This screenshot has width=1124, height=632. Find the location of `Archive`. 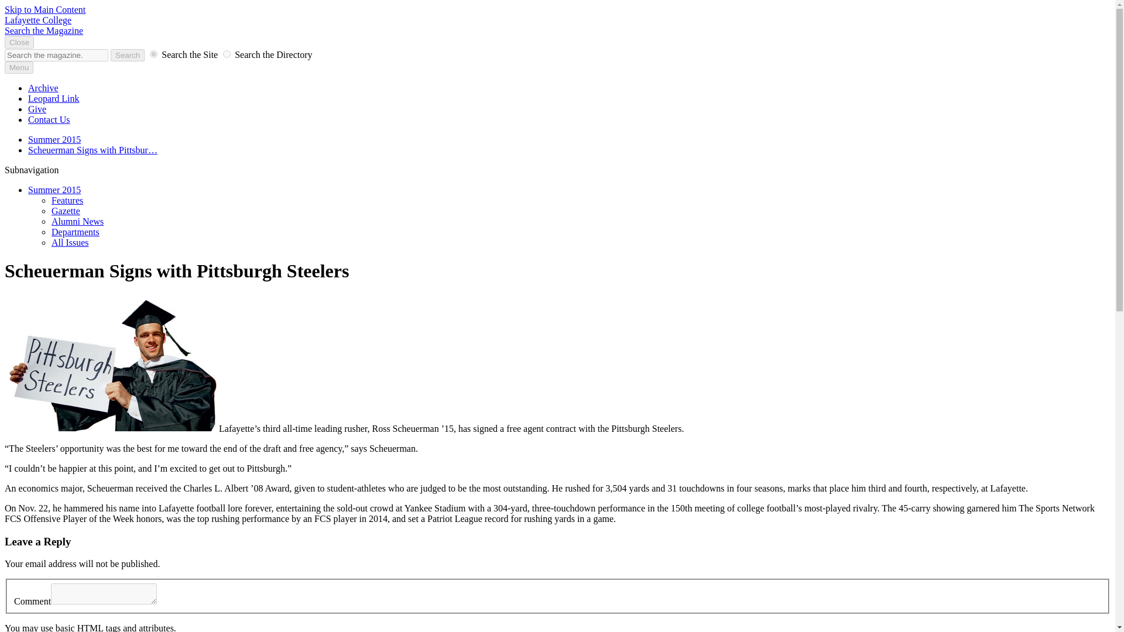

Archive is located at coordinates (43, 88).